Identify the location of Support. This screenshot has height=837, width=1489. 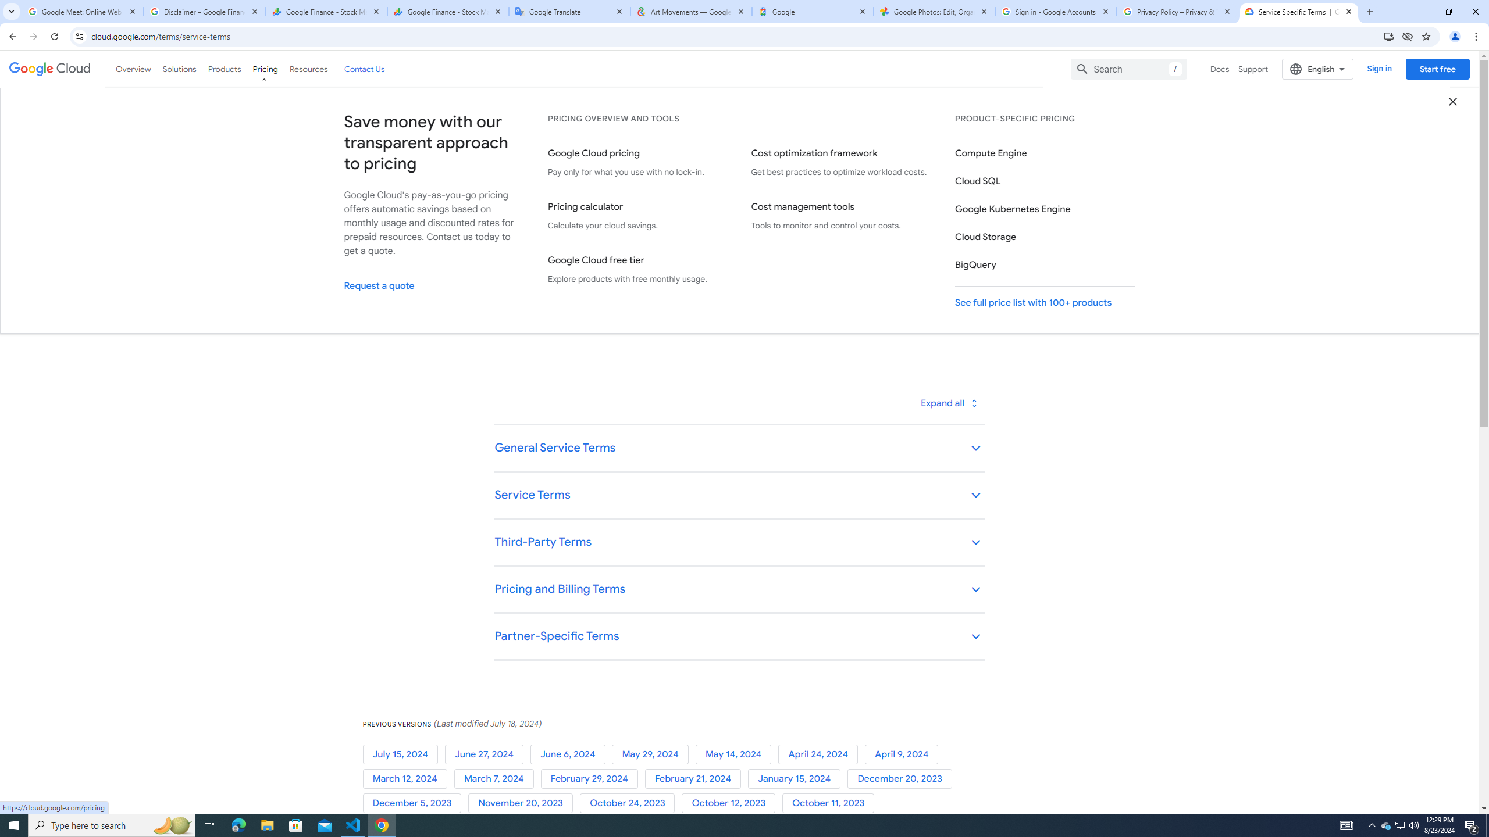
(1253, 69).